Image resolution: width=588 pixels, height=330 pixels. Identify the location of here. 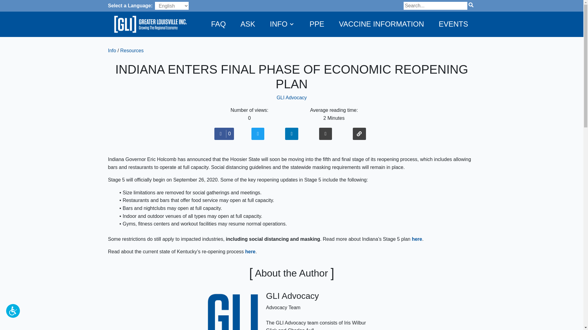
(250, 251).